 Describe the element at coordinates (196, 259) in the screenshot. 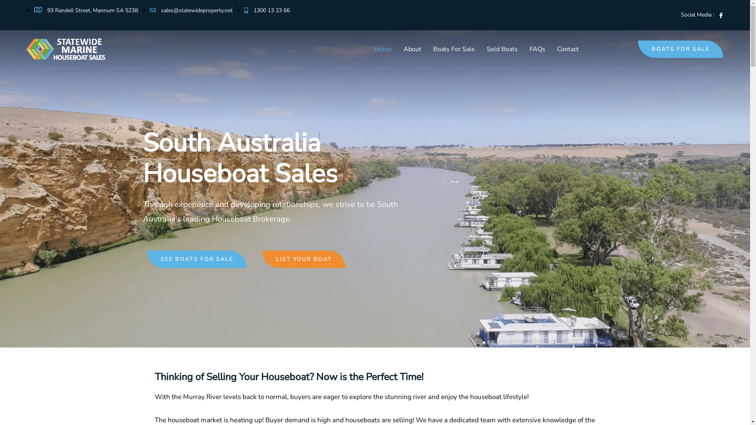

I see `SEE BOATS FOR SALE` at that location.